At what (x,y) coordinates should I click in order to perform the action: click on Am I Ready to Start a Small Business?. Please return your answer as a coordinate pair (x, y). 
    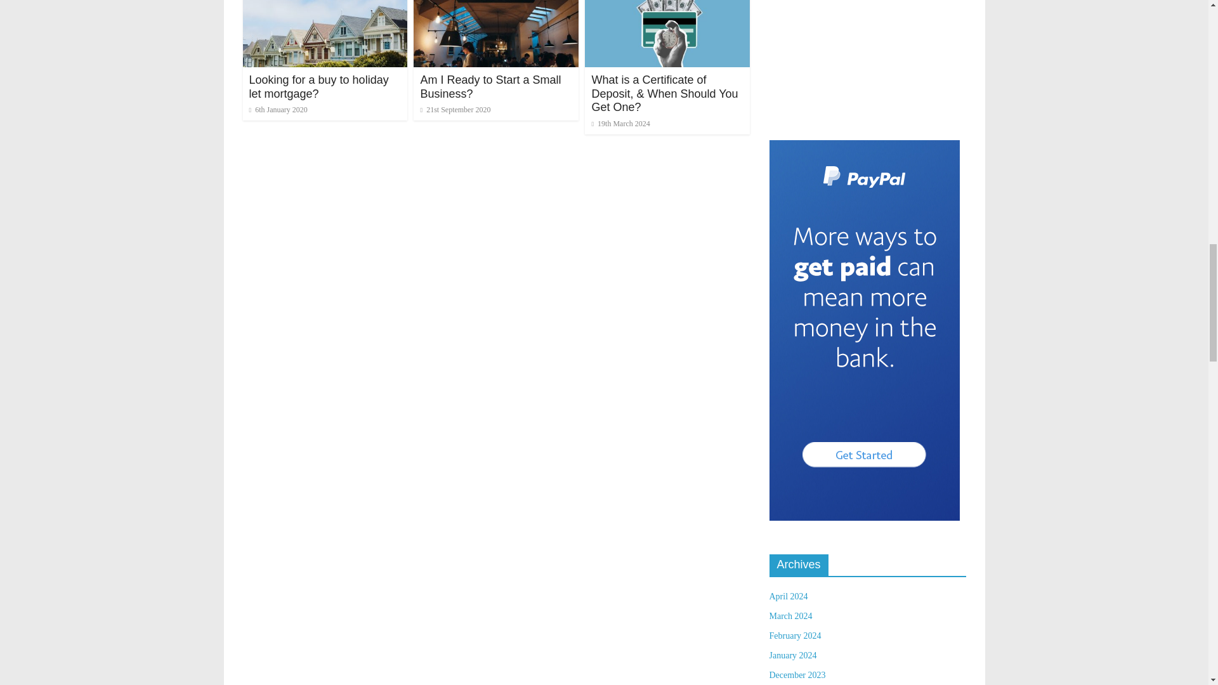
    Looking at the image, I should click on (490, 86).